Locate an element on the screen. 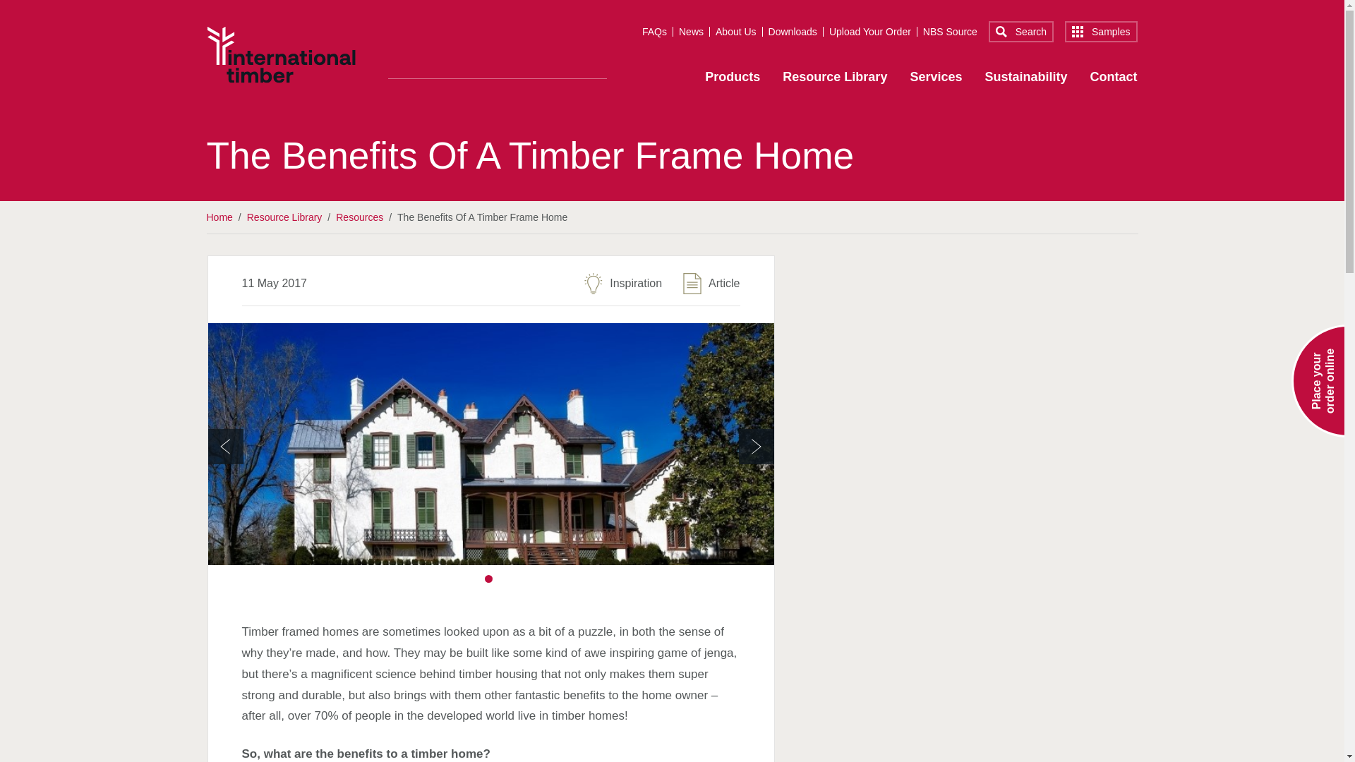 Image resolution: width=1355 pixels, height=762 pixels. Home is located at coordinates (219, 217).